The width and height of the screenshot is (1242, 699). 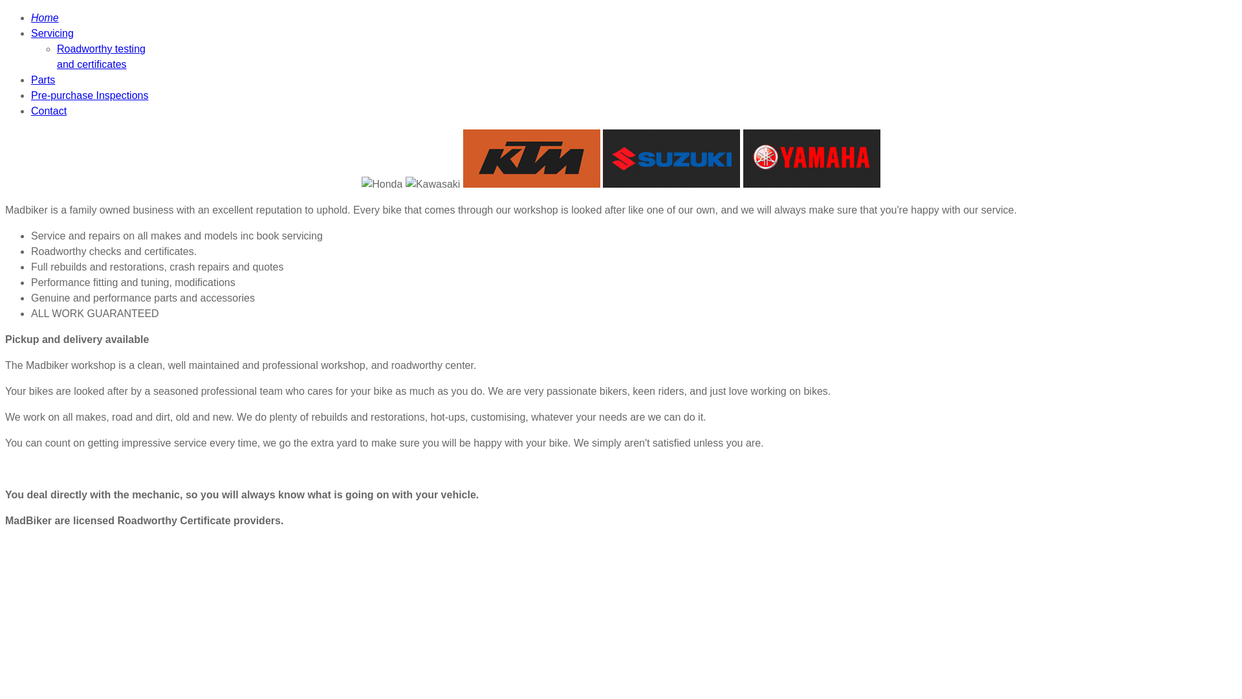 What do you see at coordinates (52, 34) in the screenshot?
I see `Servicing` at bounding box center [52, 34].